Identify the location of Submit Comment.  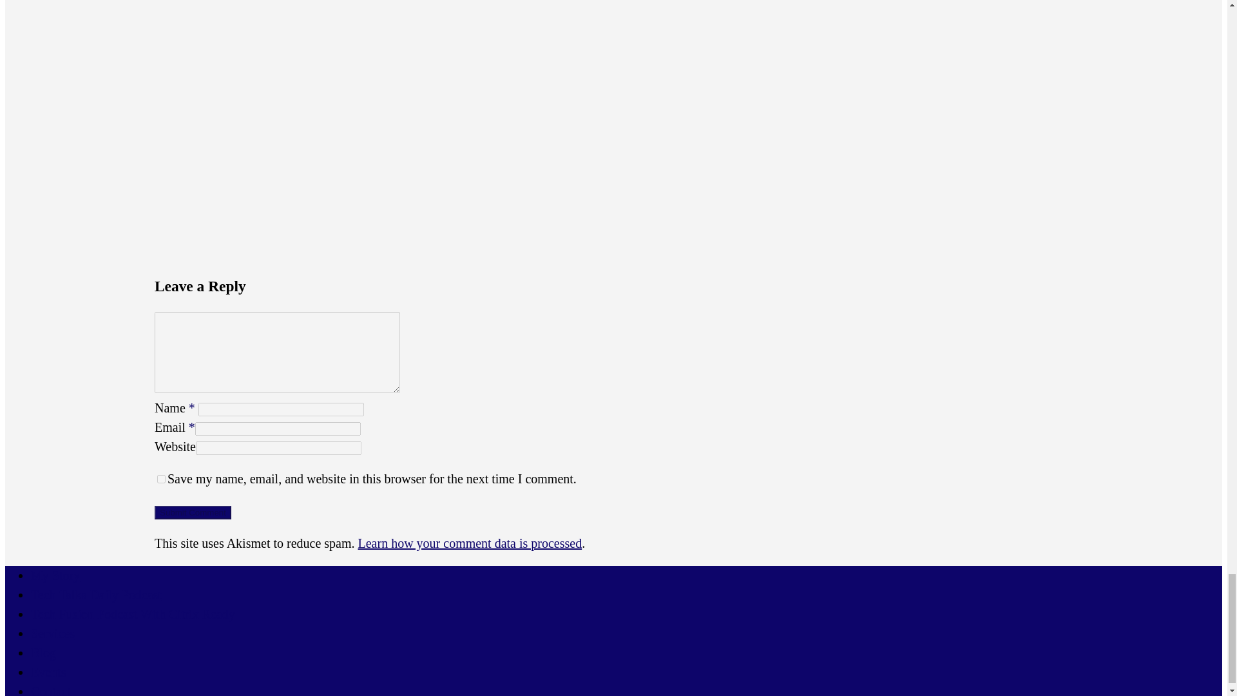
(193, 512).